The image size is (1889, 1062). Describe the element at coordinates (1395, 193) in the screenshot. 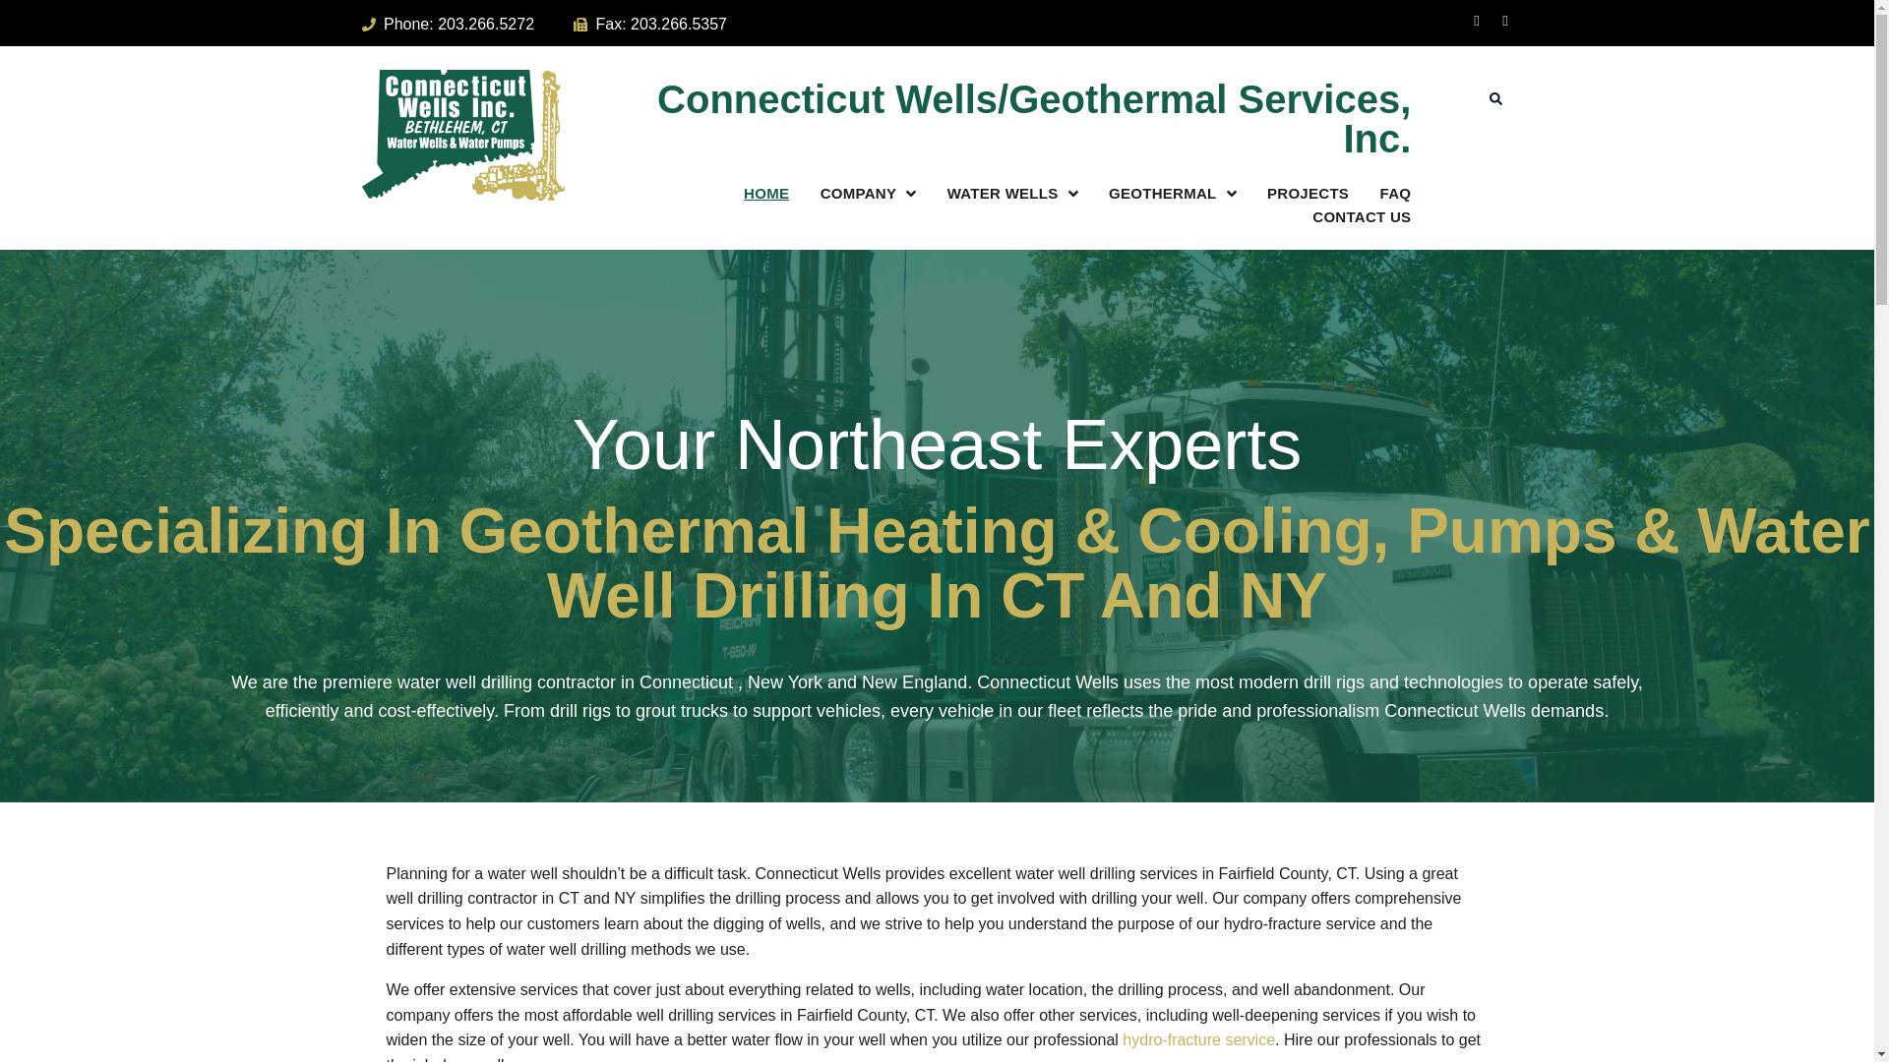

I see `FAQ` at that location.